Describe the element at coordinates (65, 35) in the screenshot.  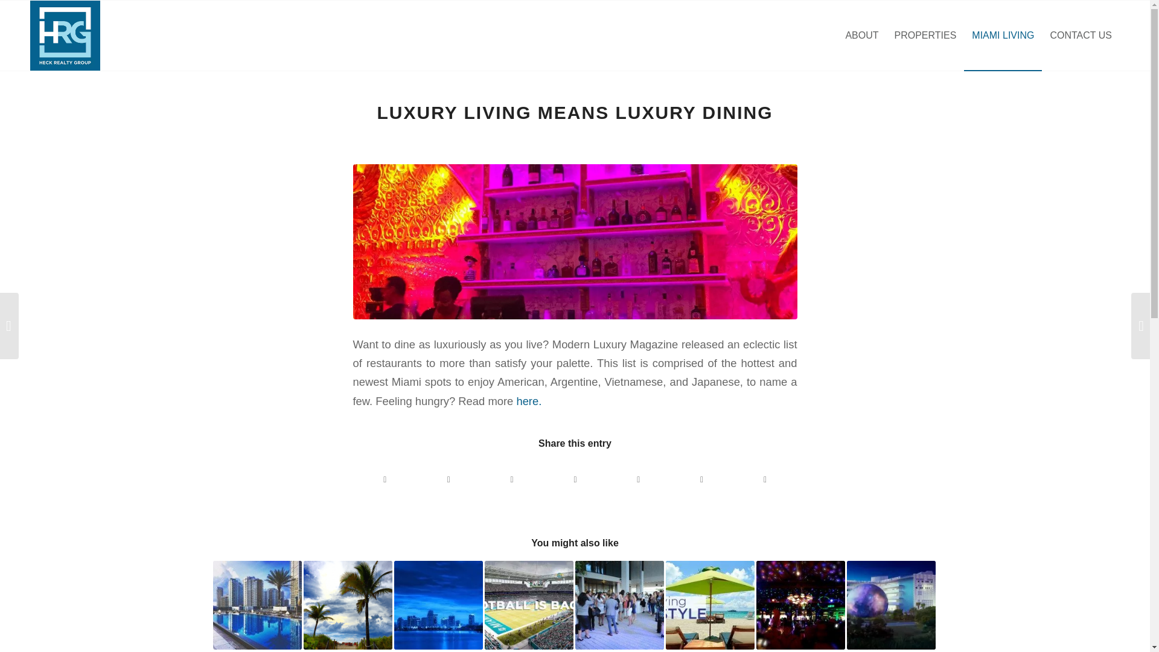
I see `Heck Realty Group, LLC` at that location.